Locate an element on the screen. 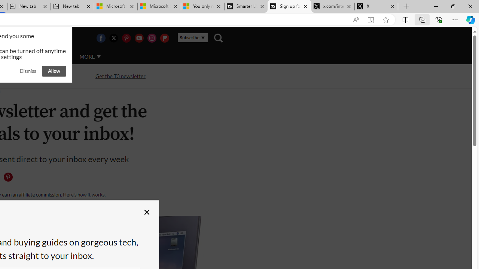 This screenshot has width=479, height=269. Visit us on Pintrest is located at coordinates (126, 38).